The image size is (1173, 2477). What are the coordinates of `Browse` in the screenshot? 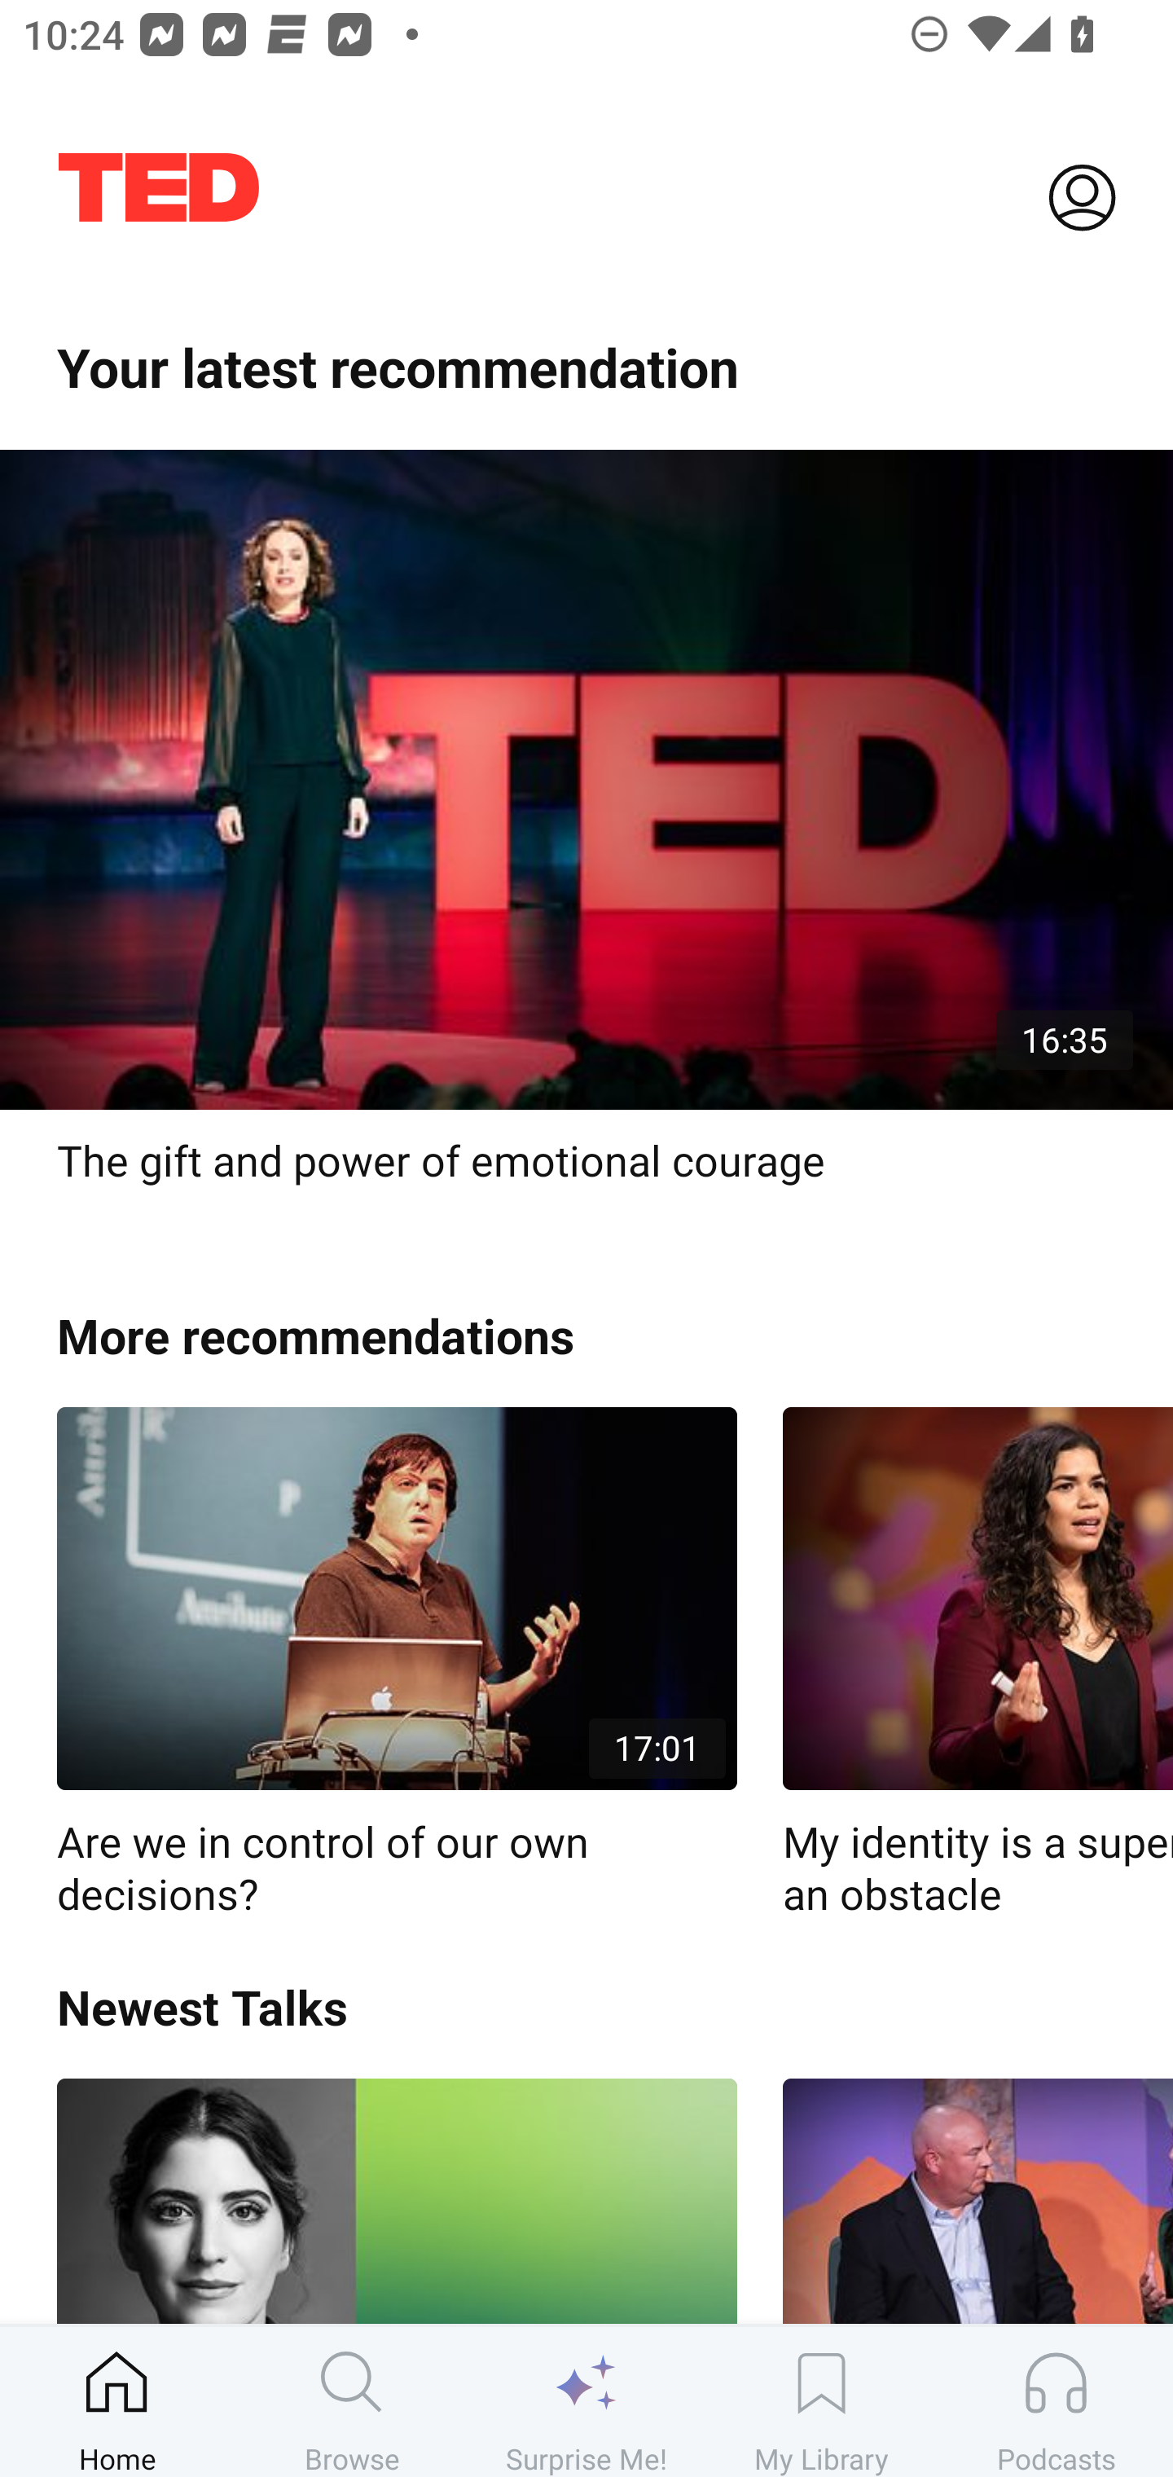 It's located at (352, 2401).